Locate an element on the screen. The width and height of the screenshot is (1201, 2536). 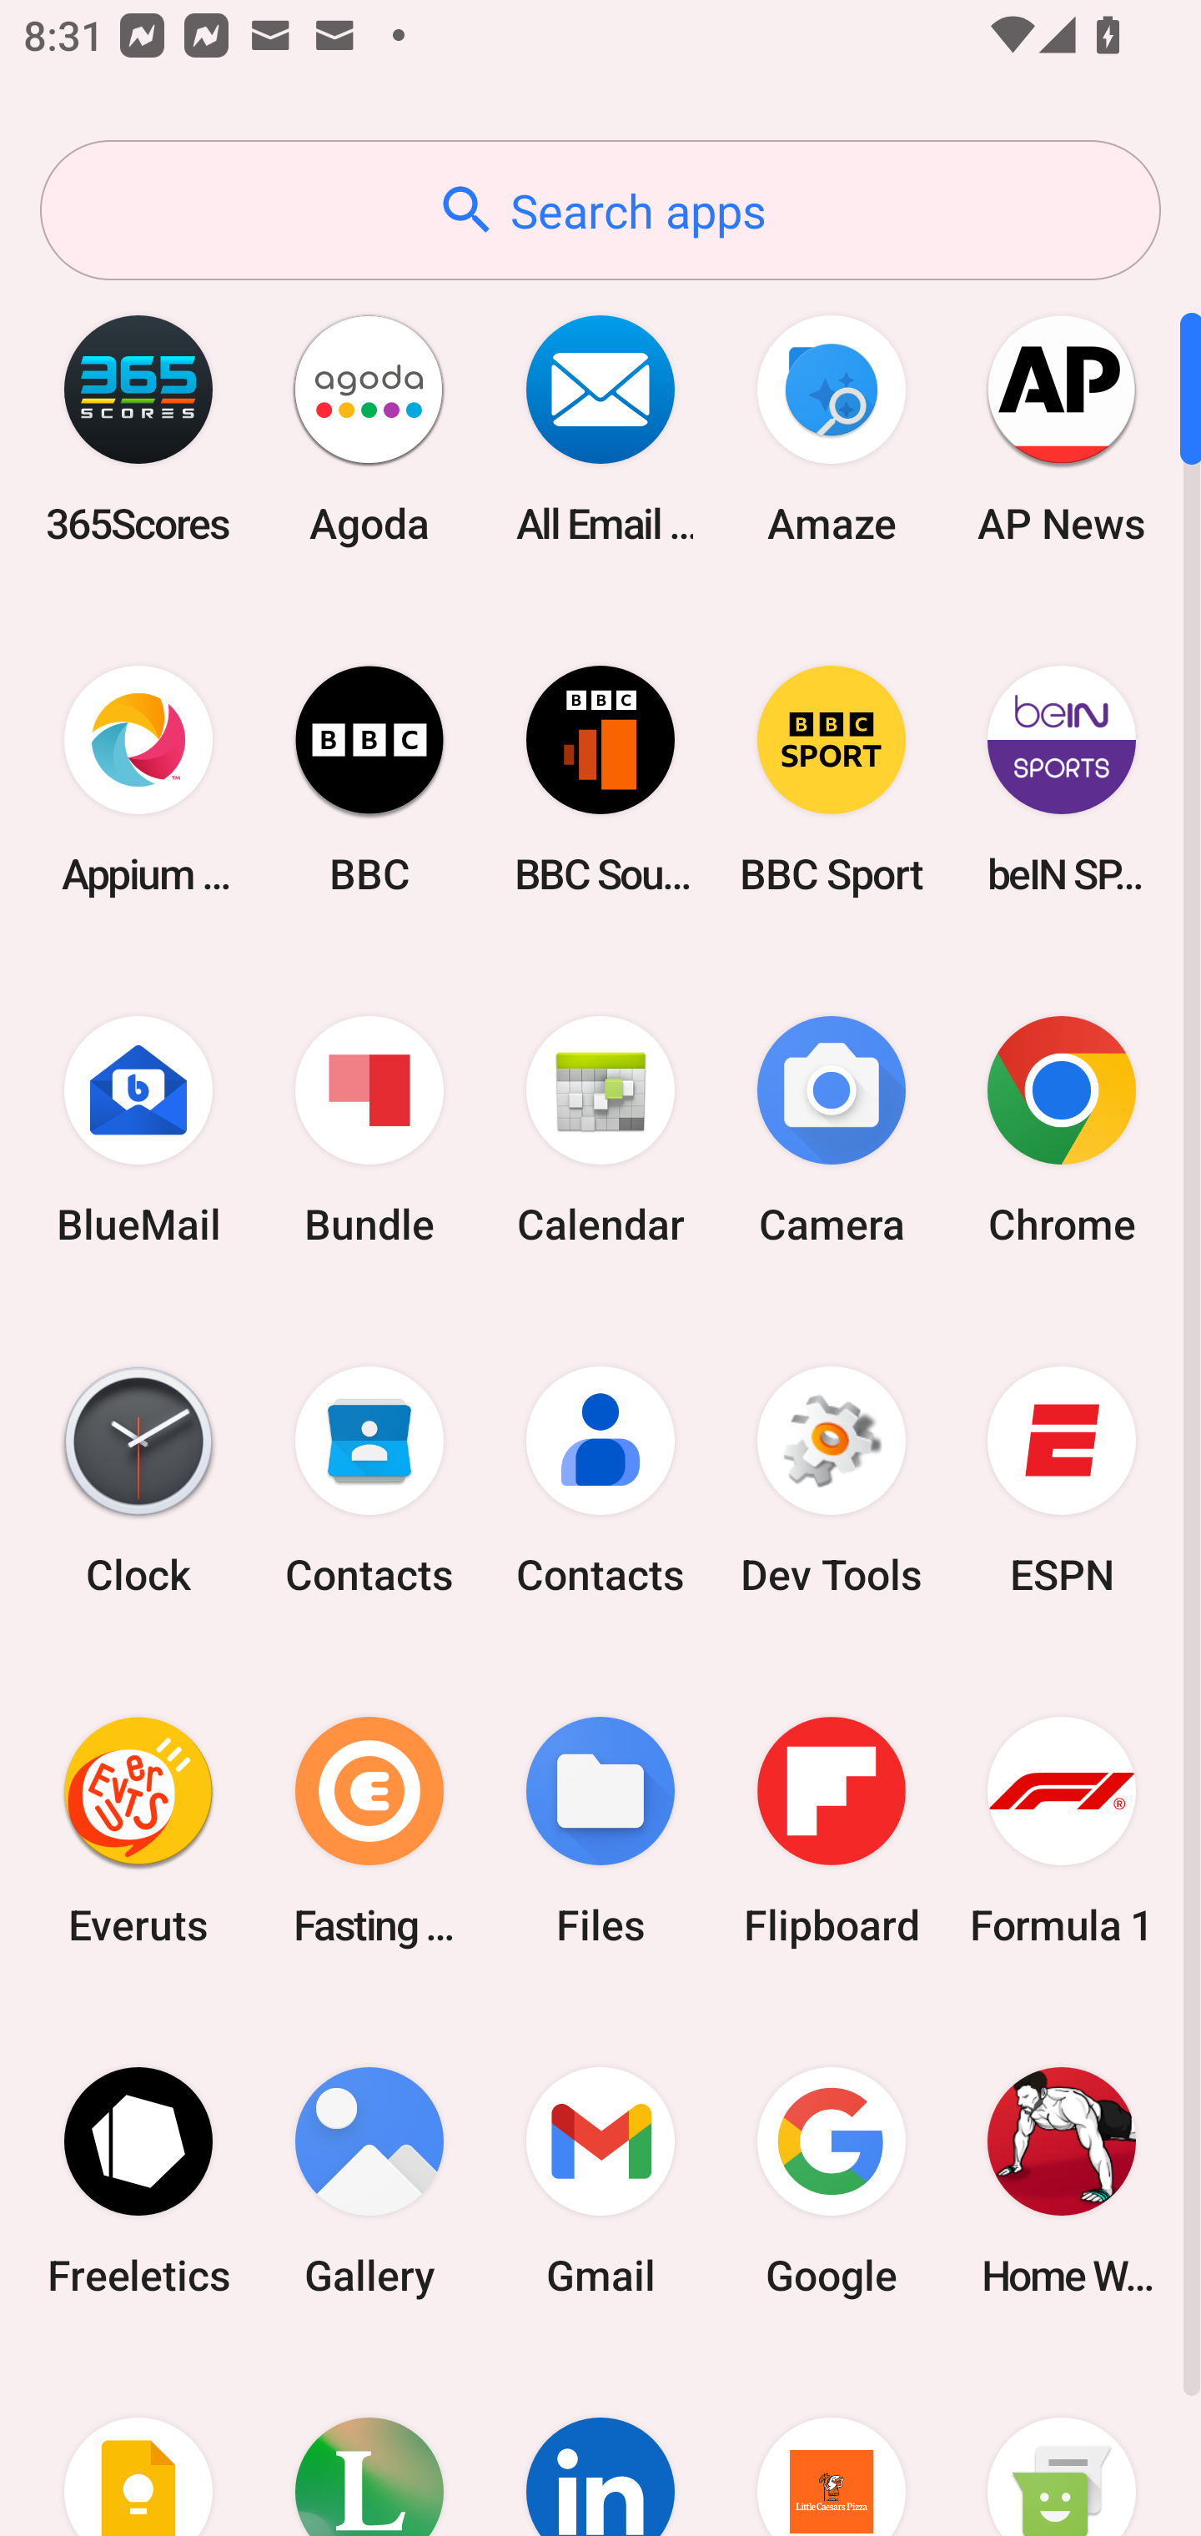
Home Workout is located at coordinates (1062, 2181).